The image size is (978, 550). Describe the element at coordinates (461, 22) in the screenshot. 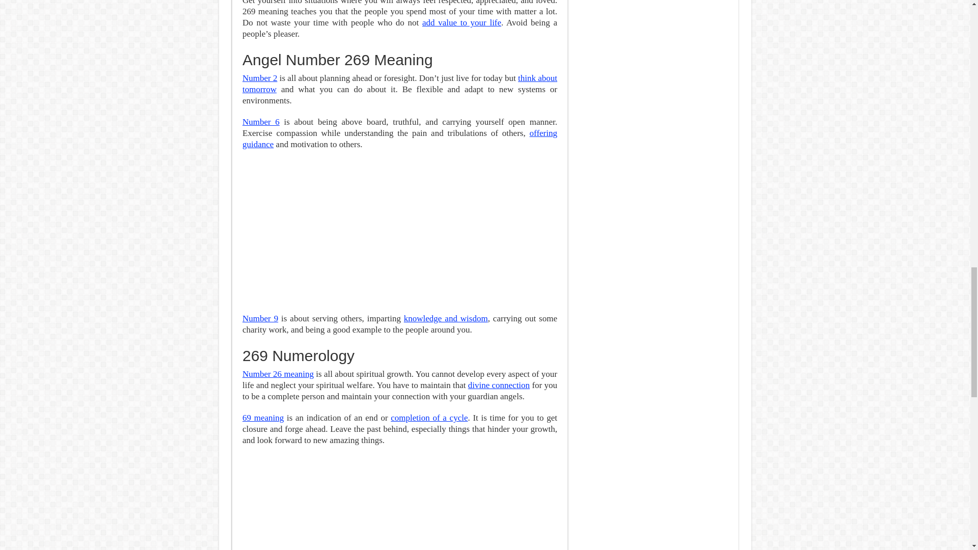

I see `add value to your life` at that location.